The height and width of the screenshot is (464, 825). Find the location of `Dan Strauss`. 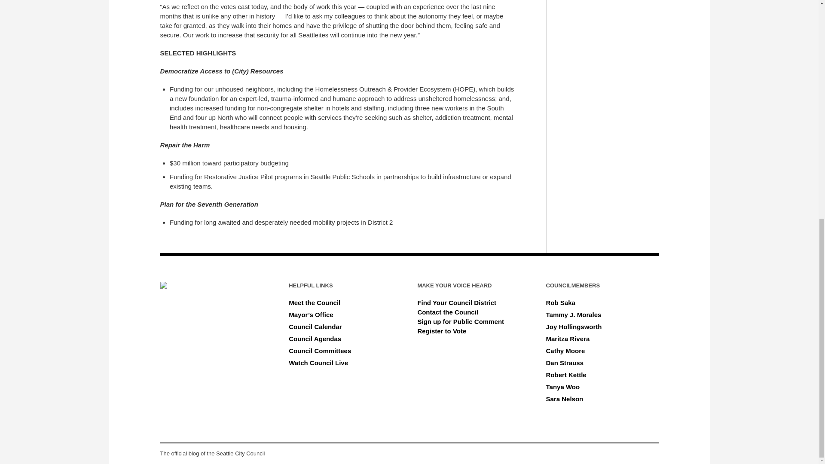

Dan Strauss is located at coordinates (565, 363).